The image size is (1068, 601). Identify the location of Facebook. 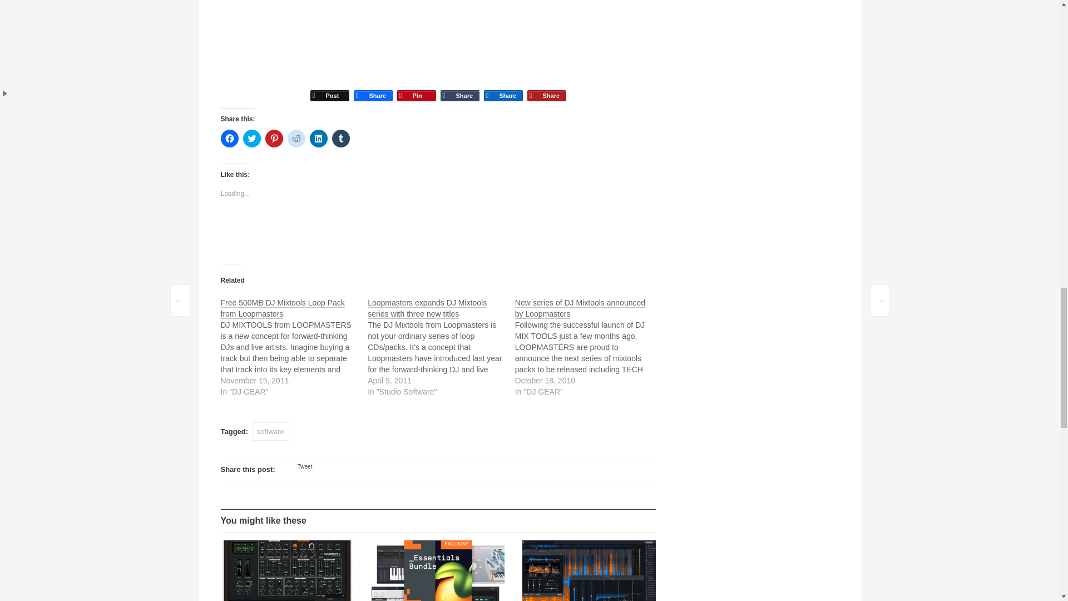
(373, 86).